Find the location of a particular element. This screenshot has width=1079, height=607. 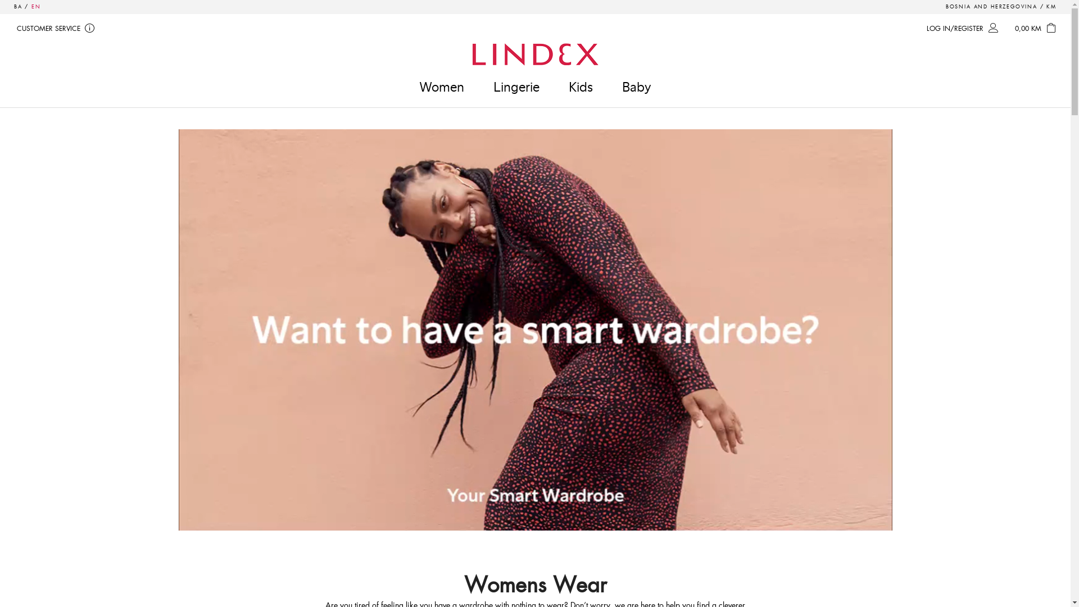

BA is located at coordinates (18, 7).